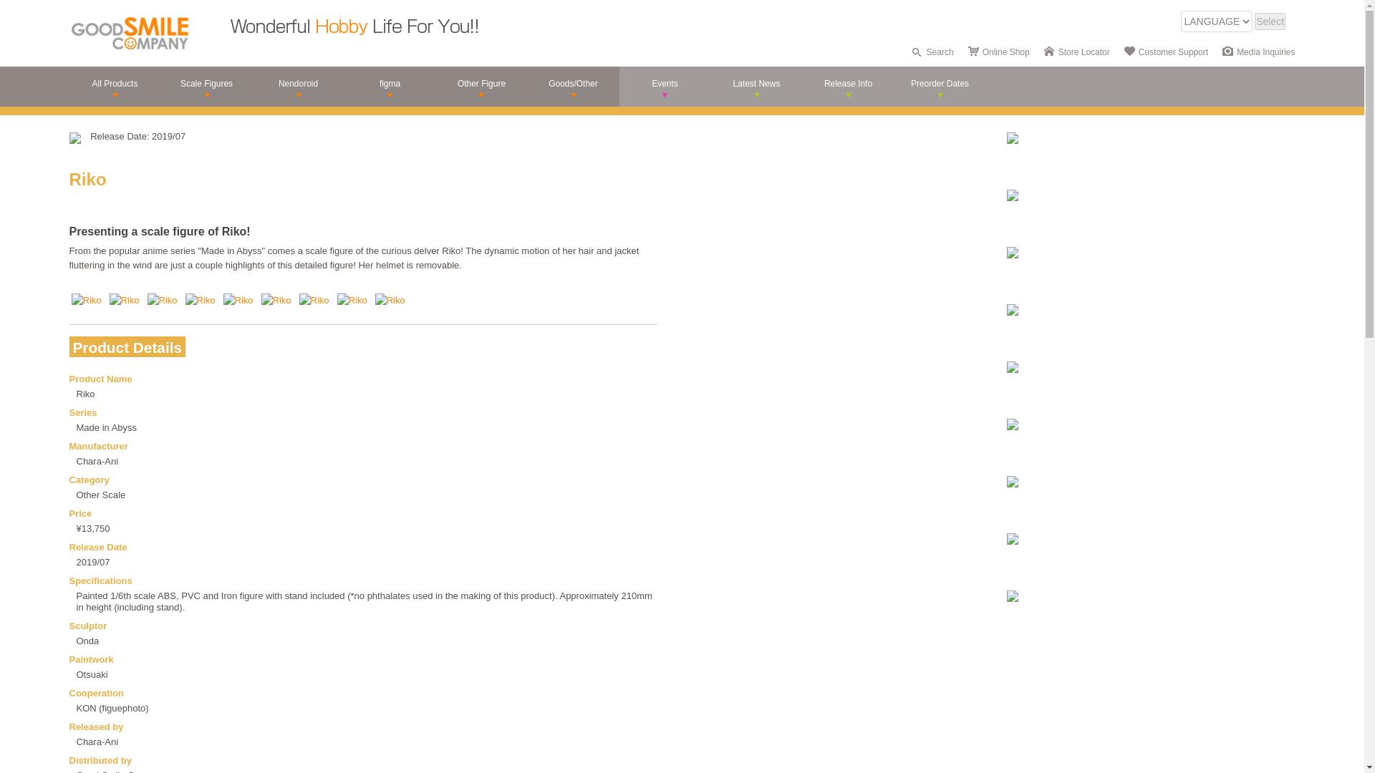 This screenshot has height=773, width=1375. I want to click on Nendoroid, so click(298, 86).